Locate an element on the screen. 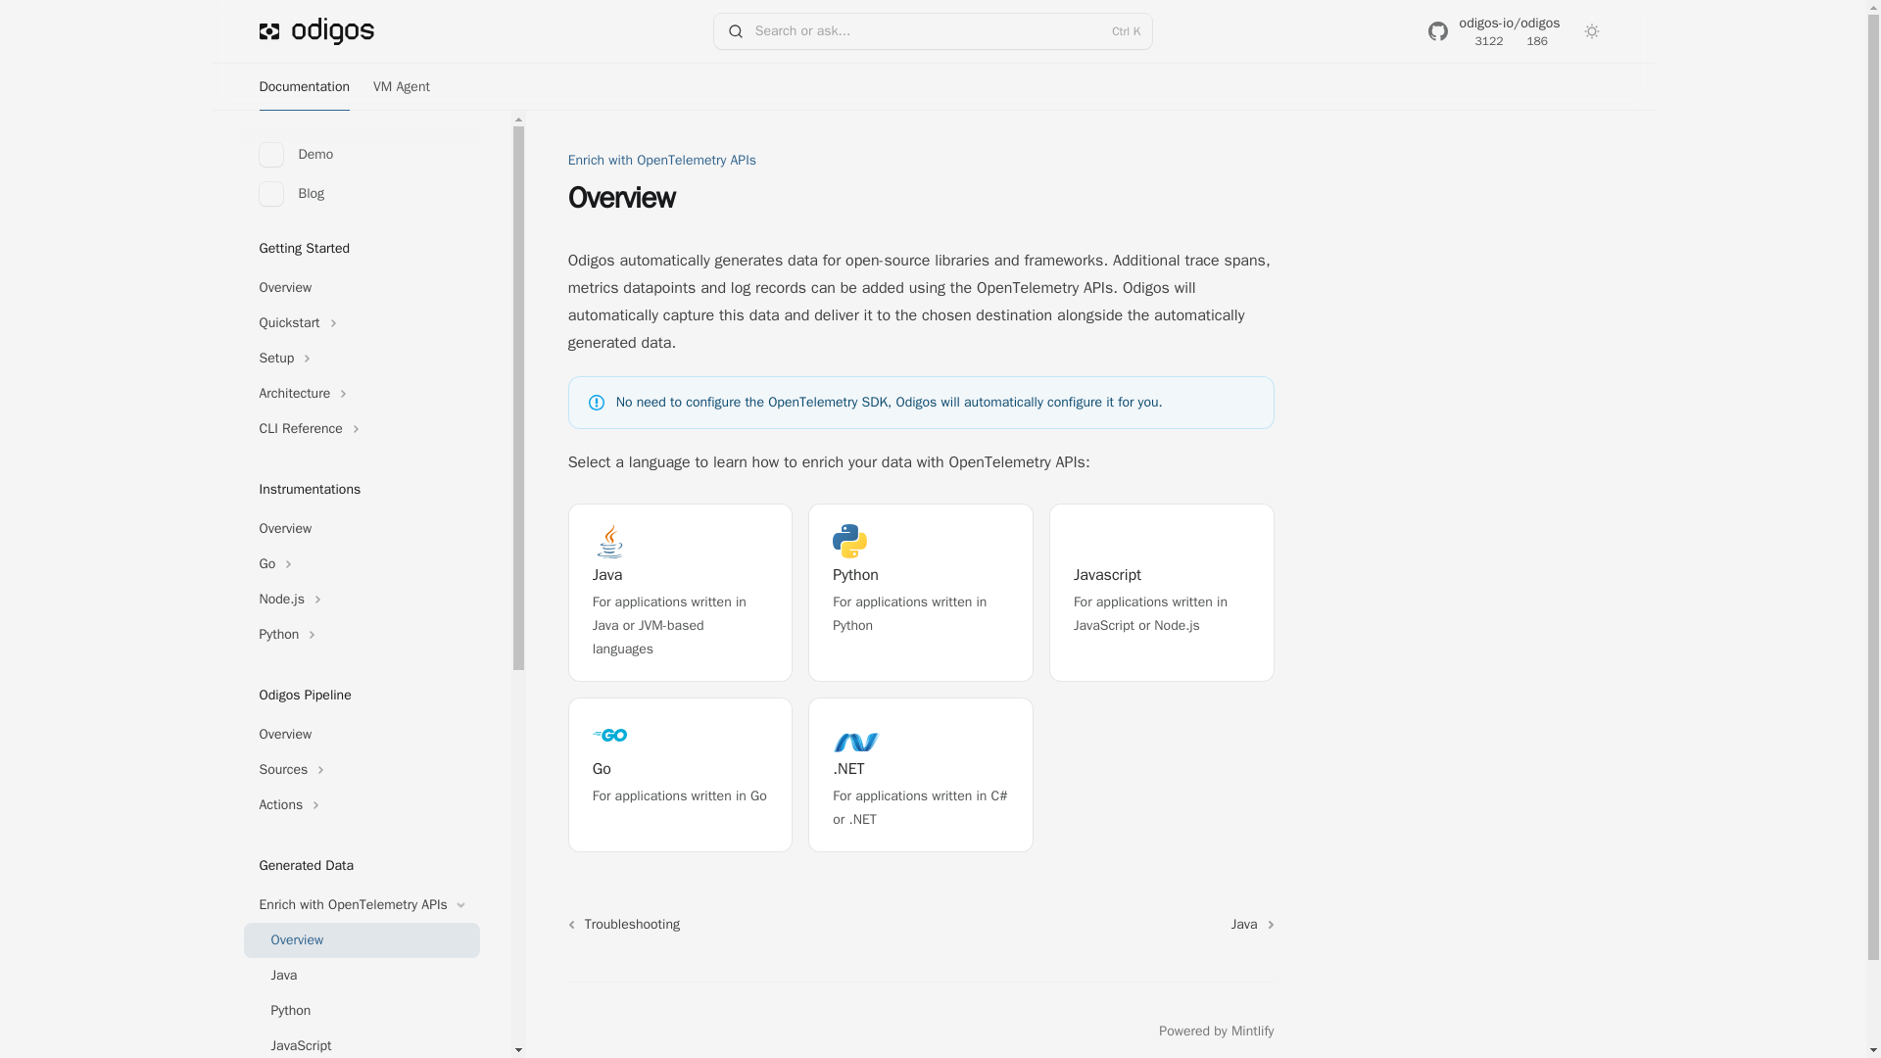 This screenshot has height=1058, width=1881. Overview is located at coordinates (621, 1031).